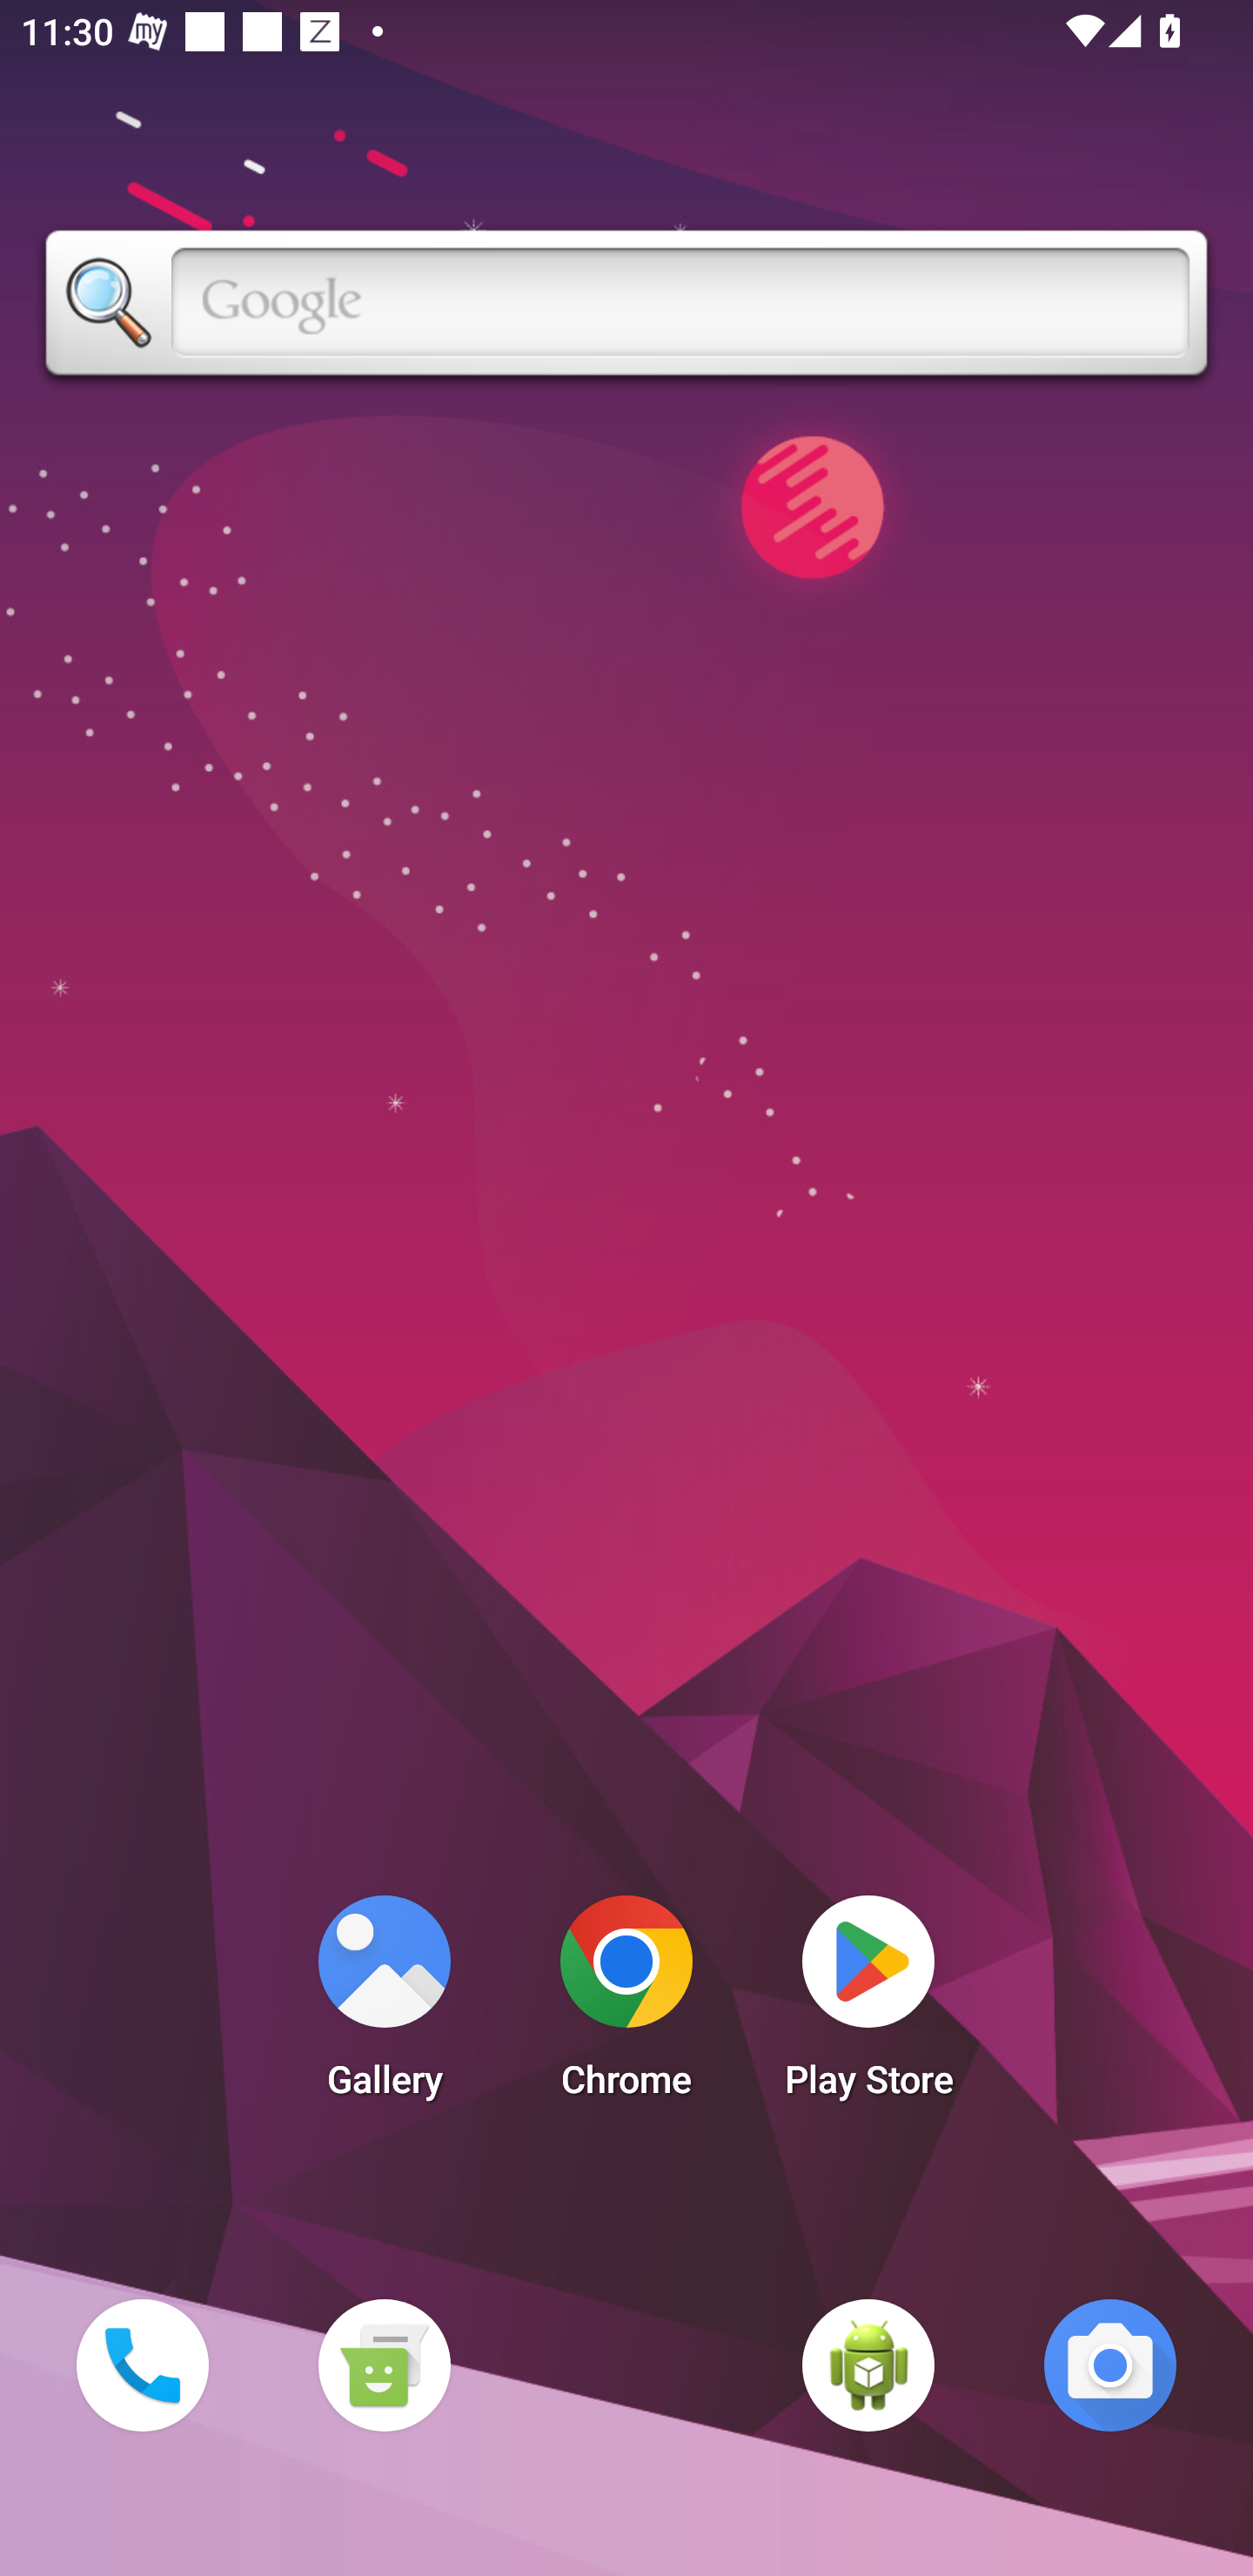  Describe the element at coordinates (384, 2005) in the screenshot. I see `Gallery` at that location.